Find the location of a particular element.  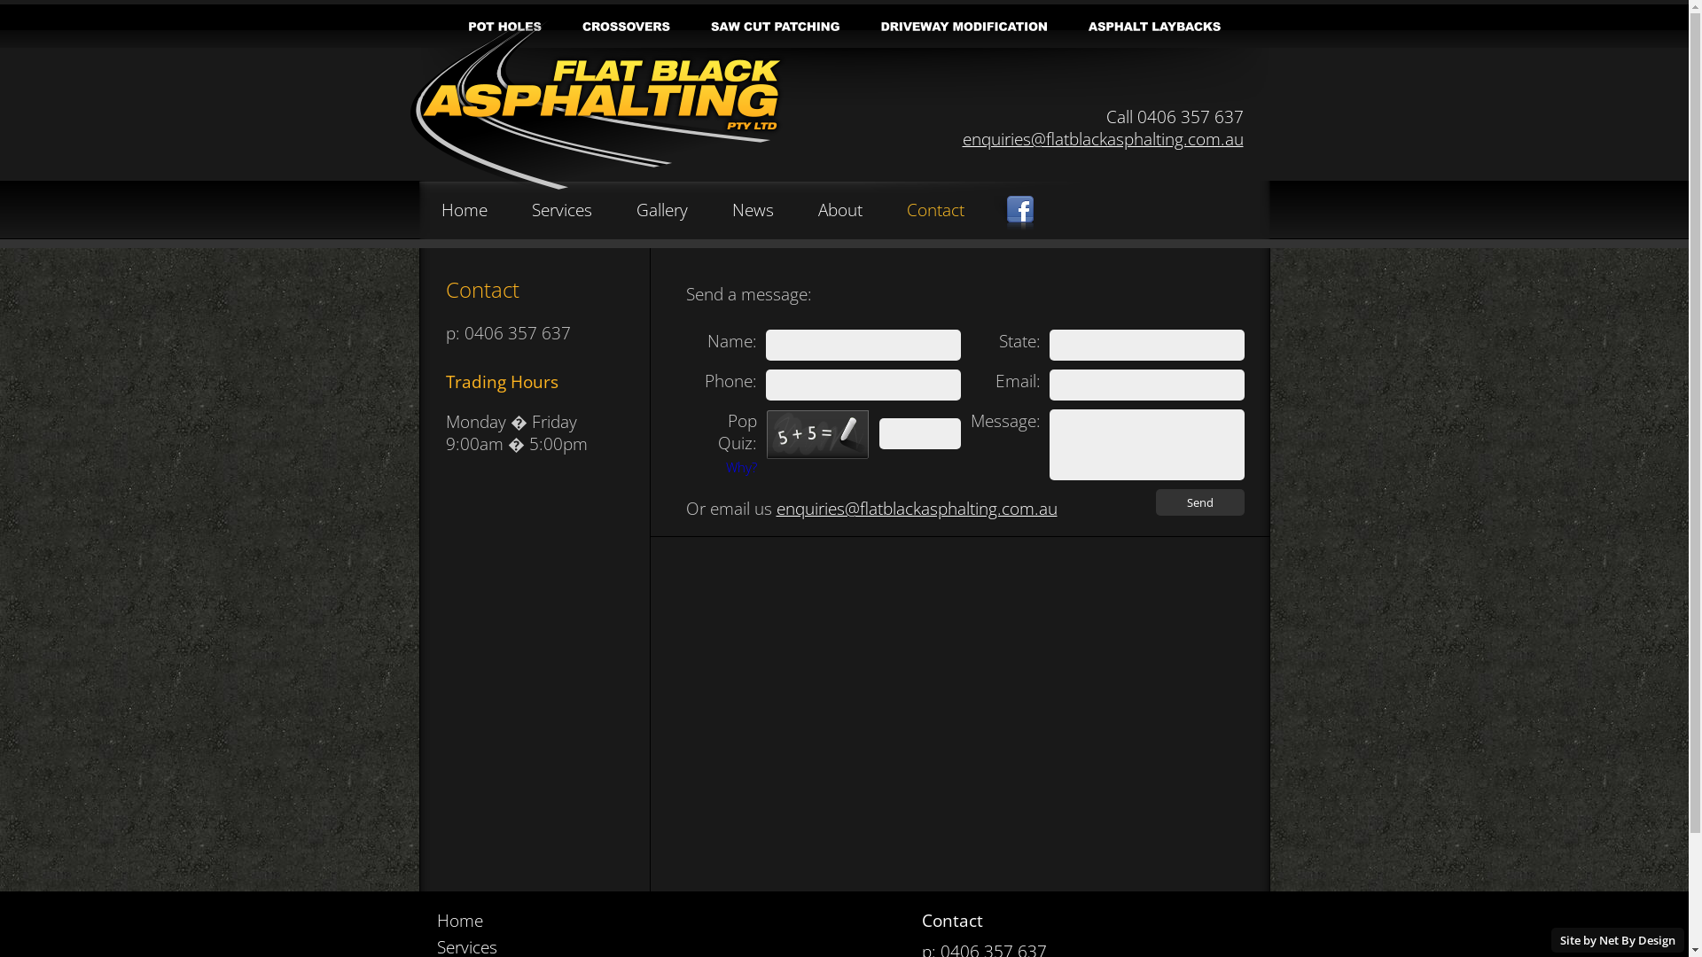

News is located at coordinates (753, 210).